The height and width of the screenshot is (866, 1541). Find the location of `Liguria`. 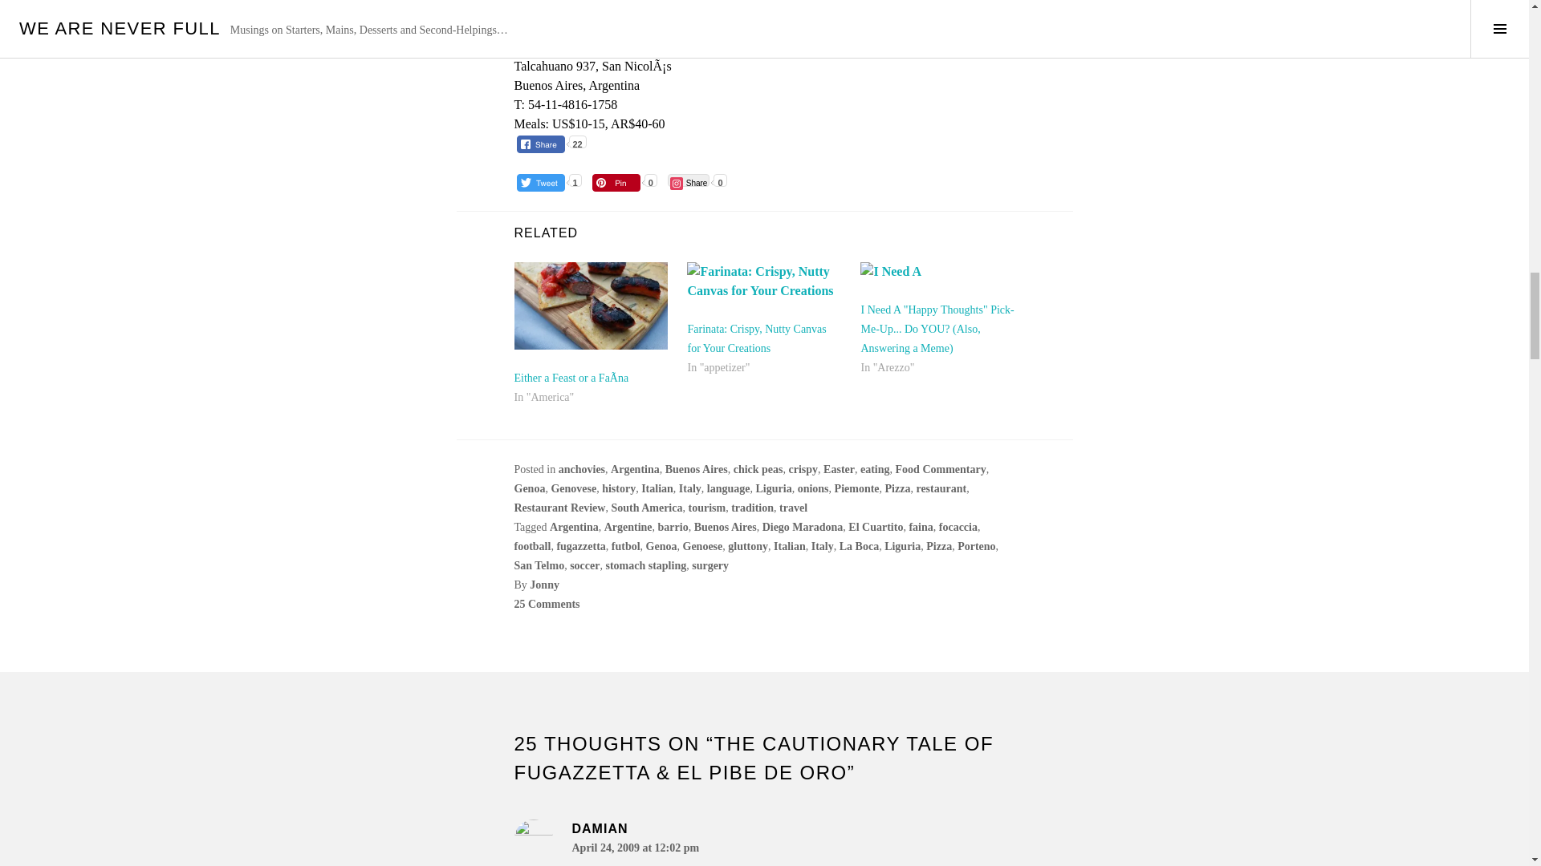

Liguria is located at coordinates (774, 488).